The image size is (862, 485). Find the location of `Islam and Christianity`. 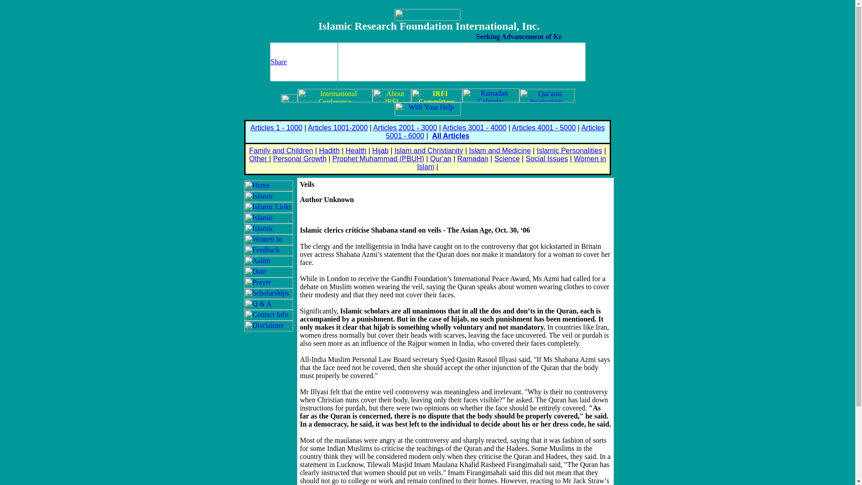

Islam and Christianity is located at coordinates (429, 151).